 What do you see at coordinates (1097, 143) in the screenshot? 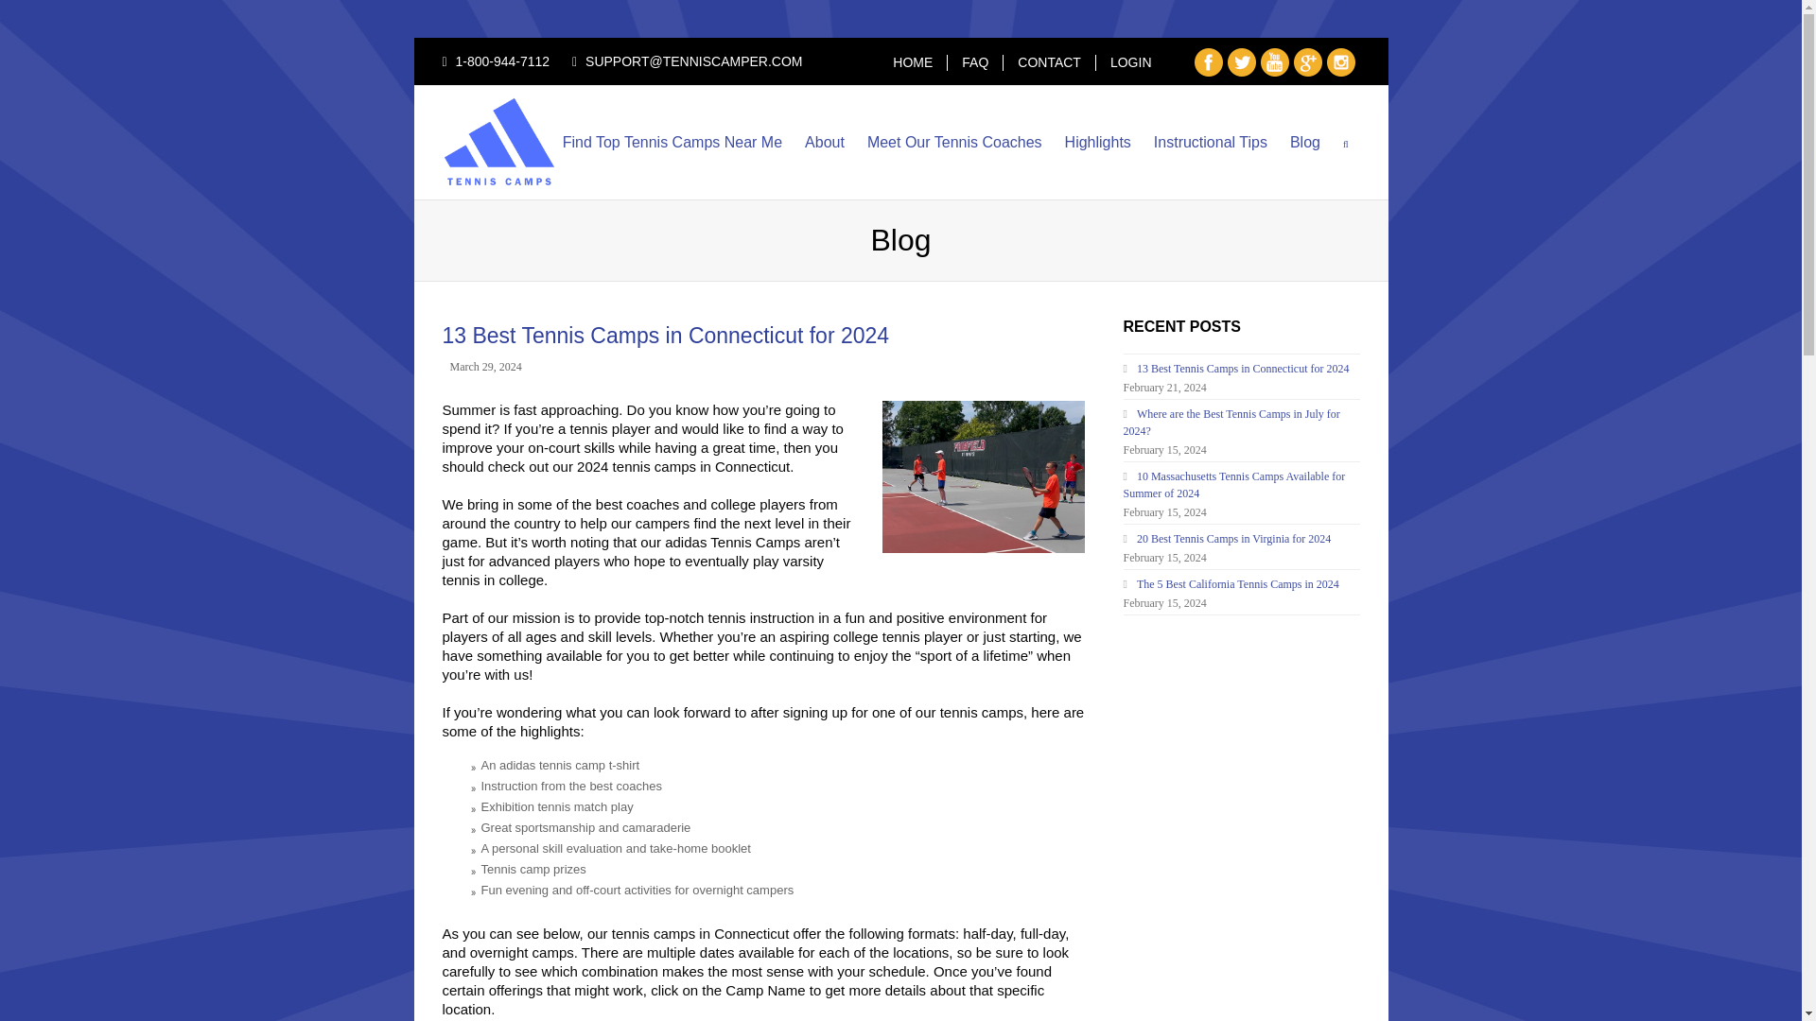
I see `Highlights` at bounding box center [1097, 143].